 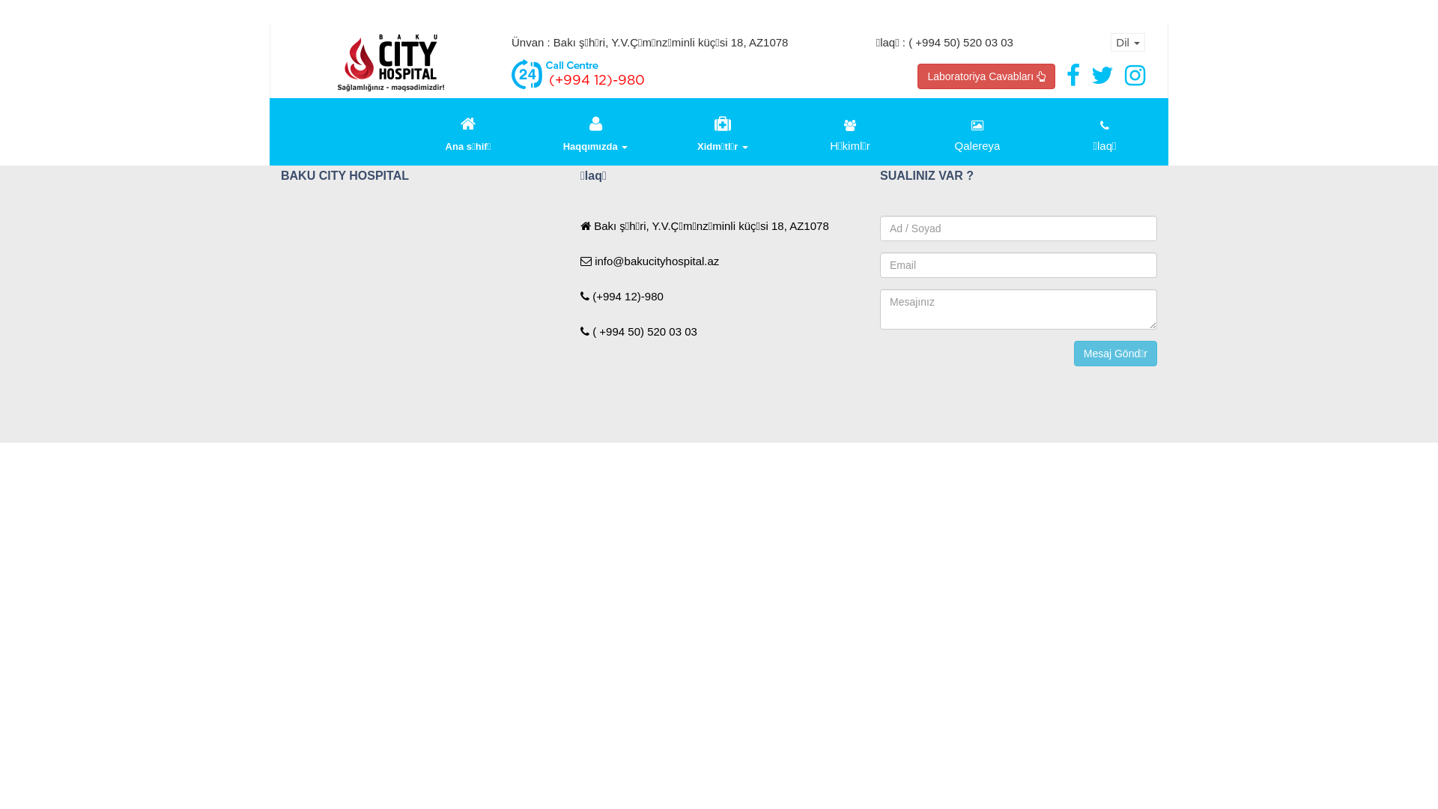 I want to click on (+994 12)-980, so click(x=622, y=297).